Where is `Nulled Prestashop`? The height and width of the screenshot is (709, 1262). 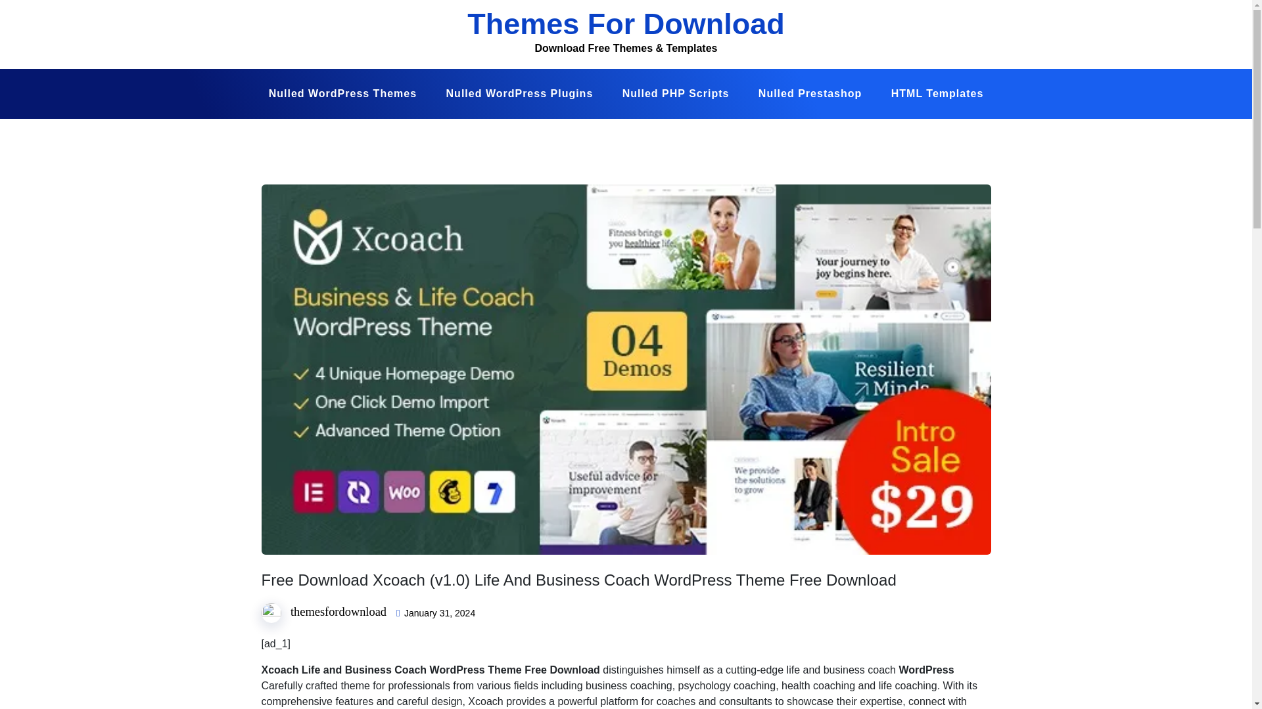 Nulled Prestashop is located at coordinates (810, 93).